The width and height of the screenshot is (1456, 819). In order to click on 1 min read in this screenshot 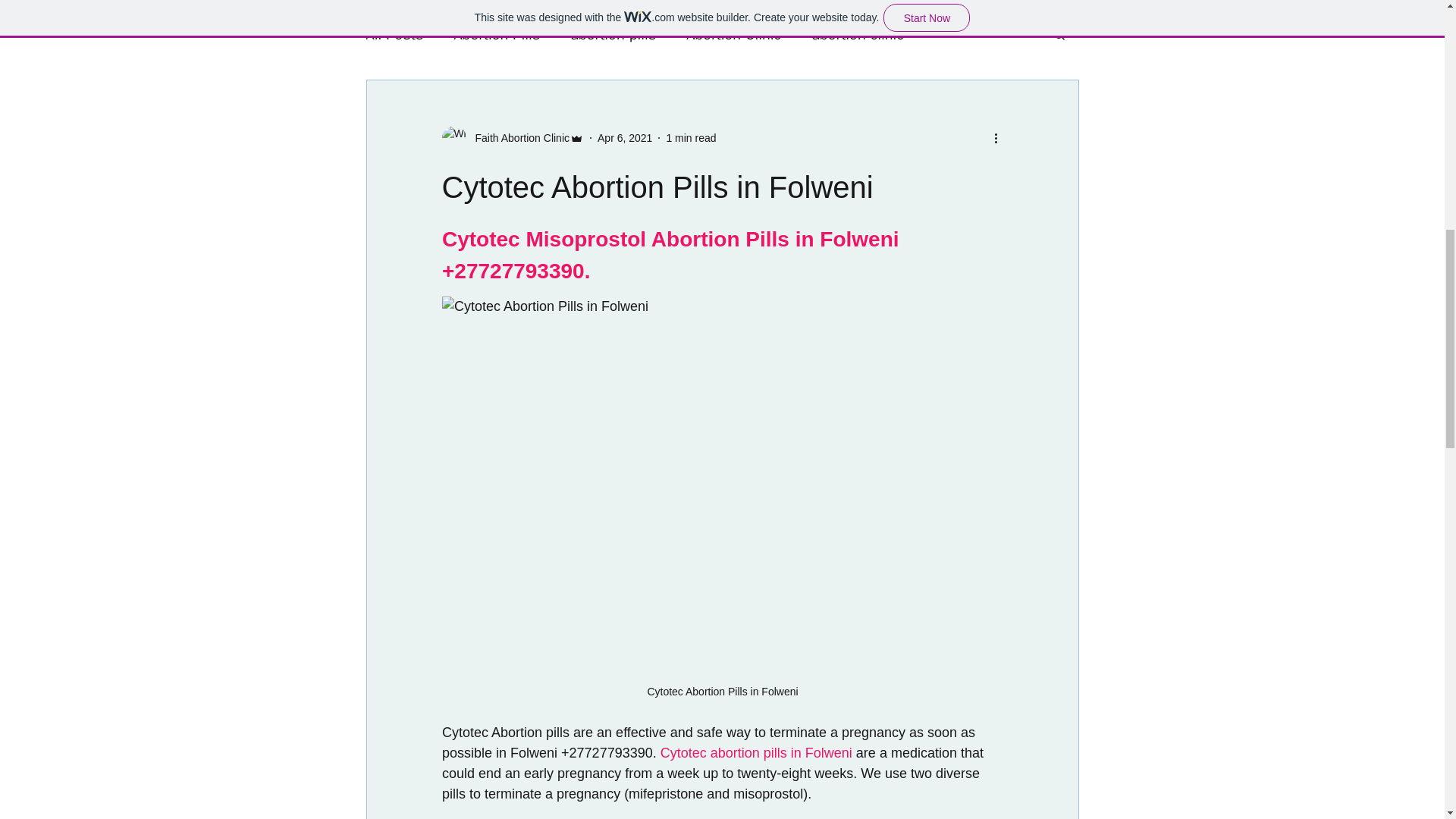, I will do `click(690, 138)`.